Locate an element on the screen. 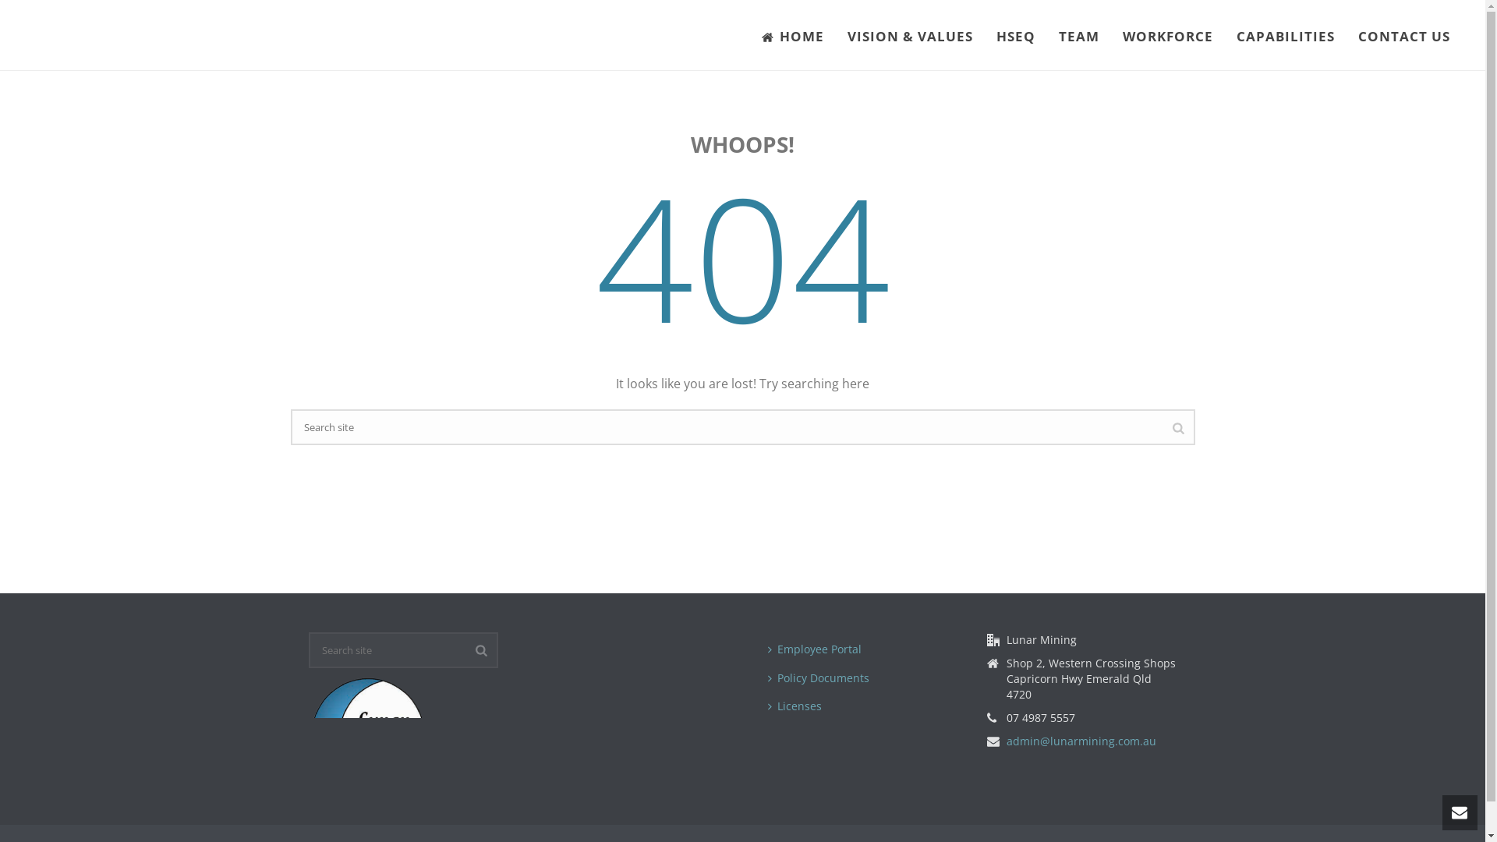 The width and height of the screenshot is (1497, 842). WORKFORCE is located at coordinates (1168, 37).